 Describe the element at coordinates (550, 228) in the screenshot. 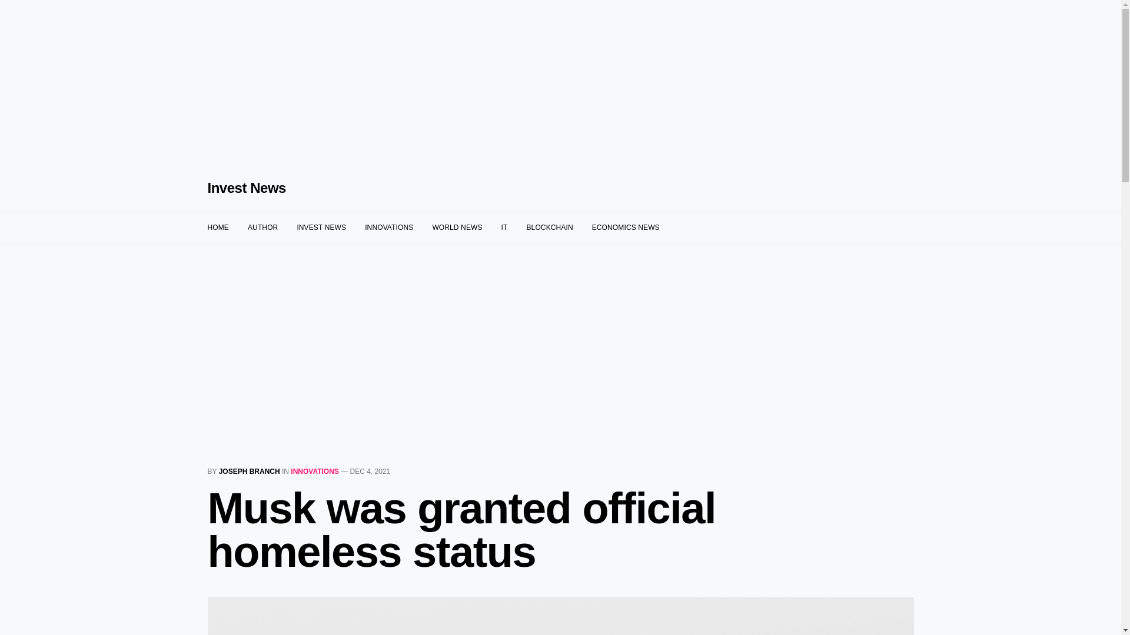

I see `BLOCKCHAIN` at that location.